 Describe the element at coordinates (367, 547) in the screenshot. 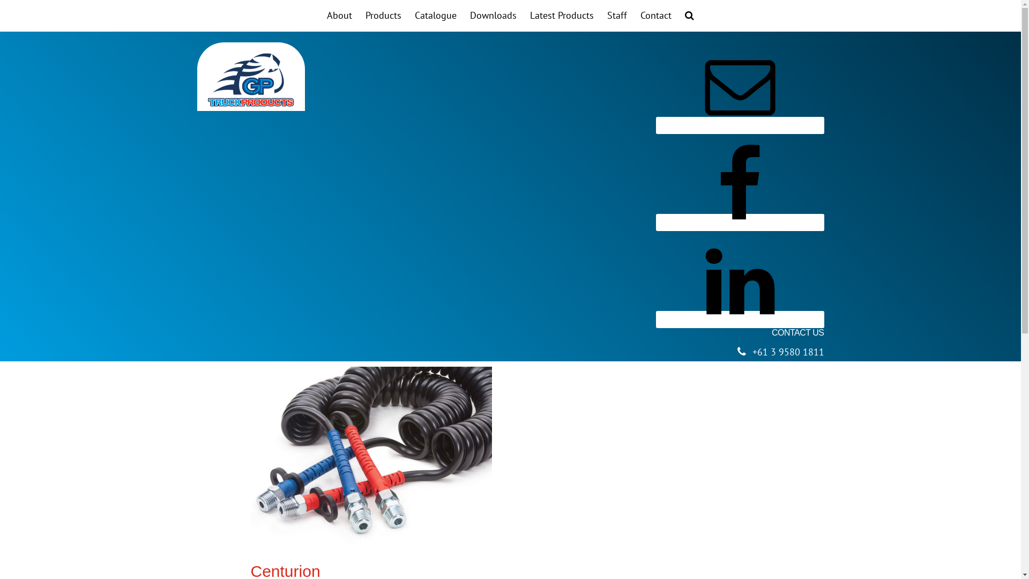

I see `ABOUT` at that location.